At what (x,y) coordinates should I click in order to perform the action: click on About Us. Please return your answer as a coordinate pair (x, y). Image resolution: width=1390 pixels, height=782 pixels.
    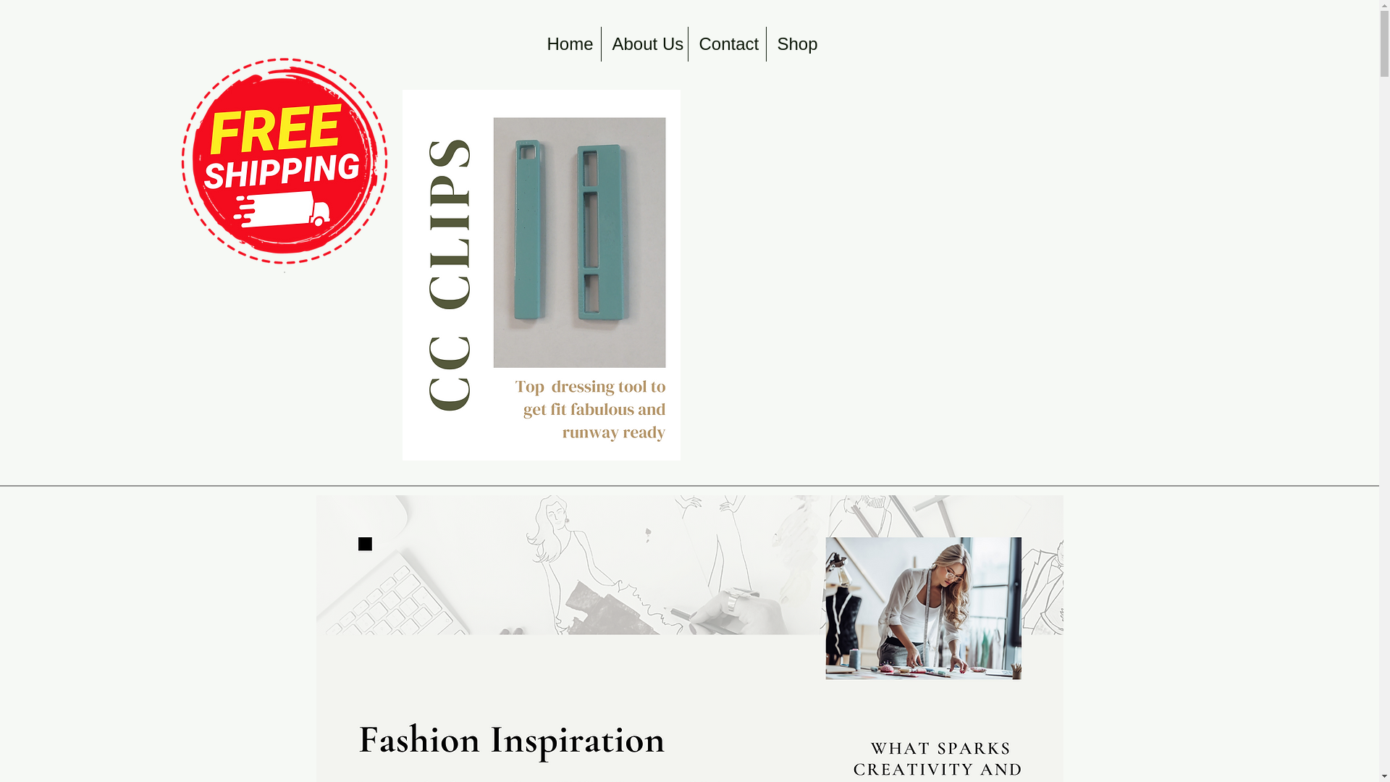
    Looking at the image, I should click on (643, 43).